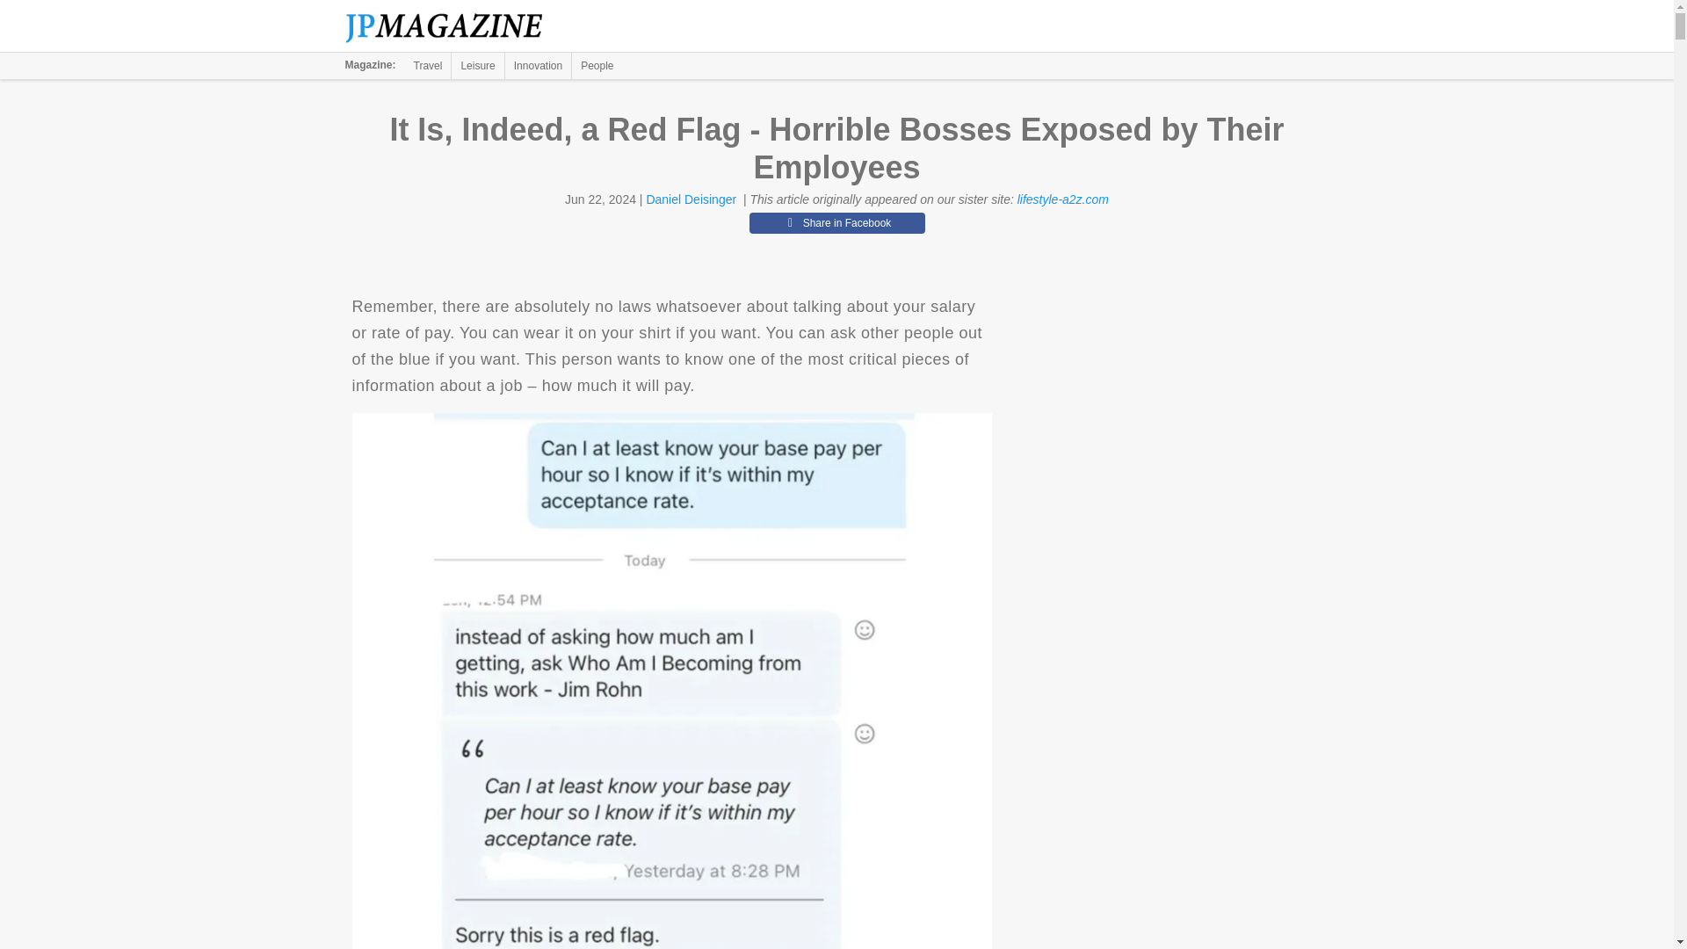 This screenshot has width=1687, height=949. Describe the element at coordinates (453, 26) in the screenshot. I see `The Jerusalem Post Magazine` at that location.